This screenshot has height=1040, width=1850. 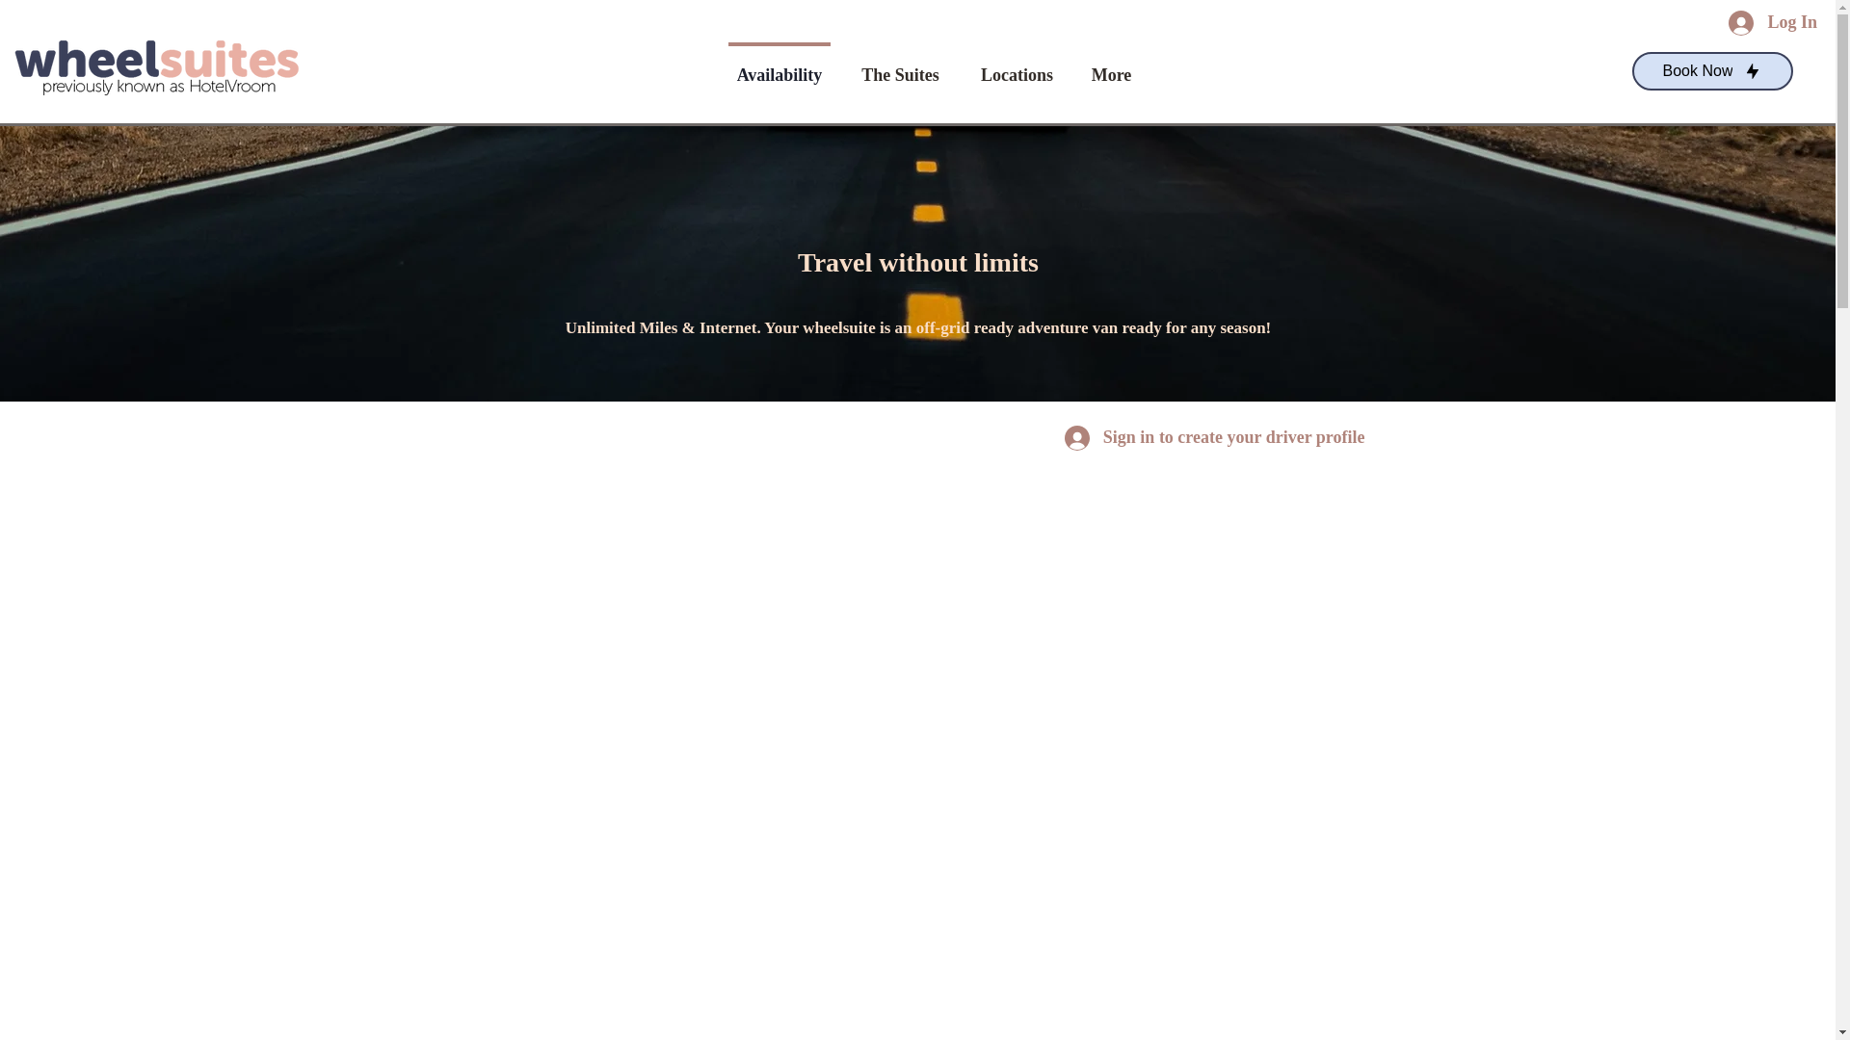 What do you see at coordinates (900, 65) in the screenshot?
I see `The Suites` at bounding box center [900, 65].